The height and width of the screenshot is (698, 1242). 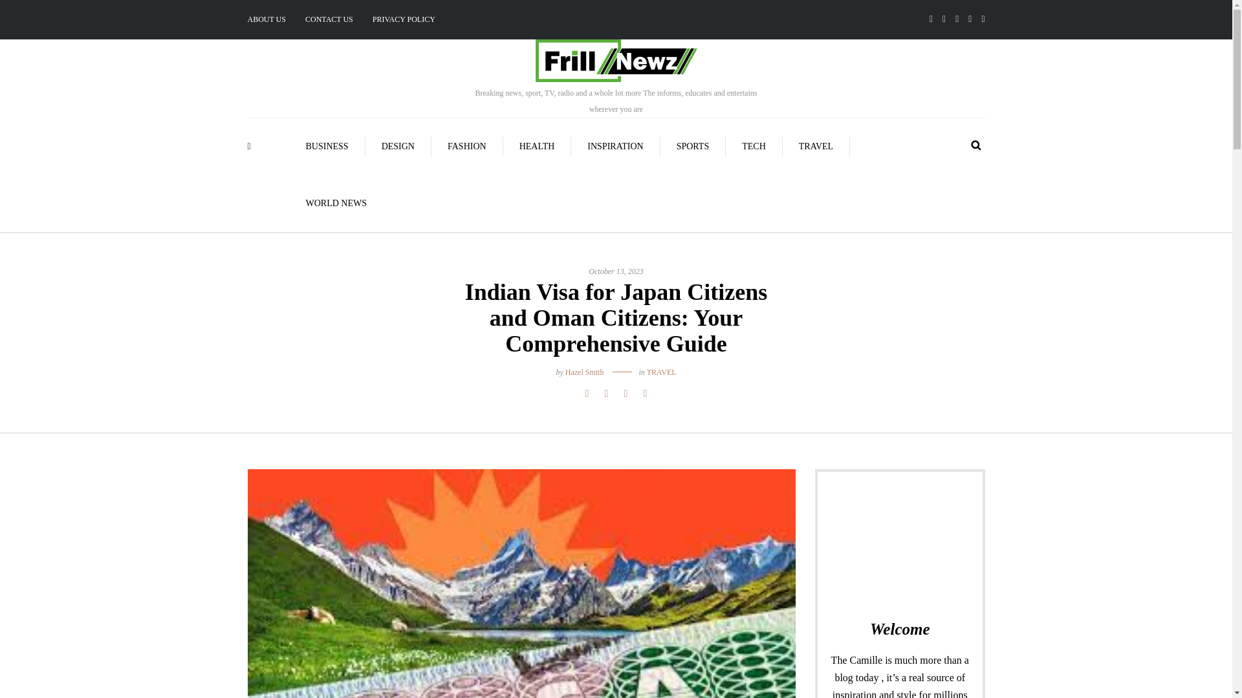 I want to click on TECH, so click(x=754, y=146).